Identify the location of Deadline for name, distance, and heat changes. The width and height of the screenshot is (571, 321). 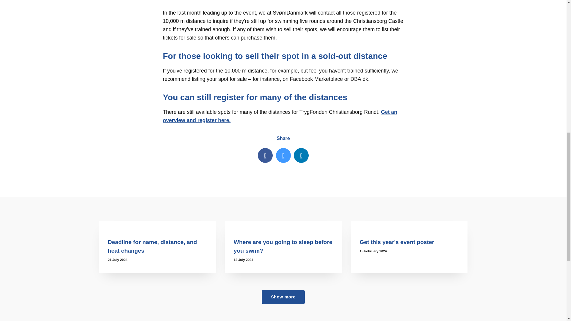
(152, 246).